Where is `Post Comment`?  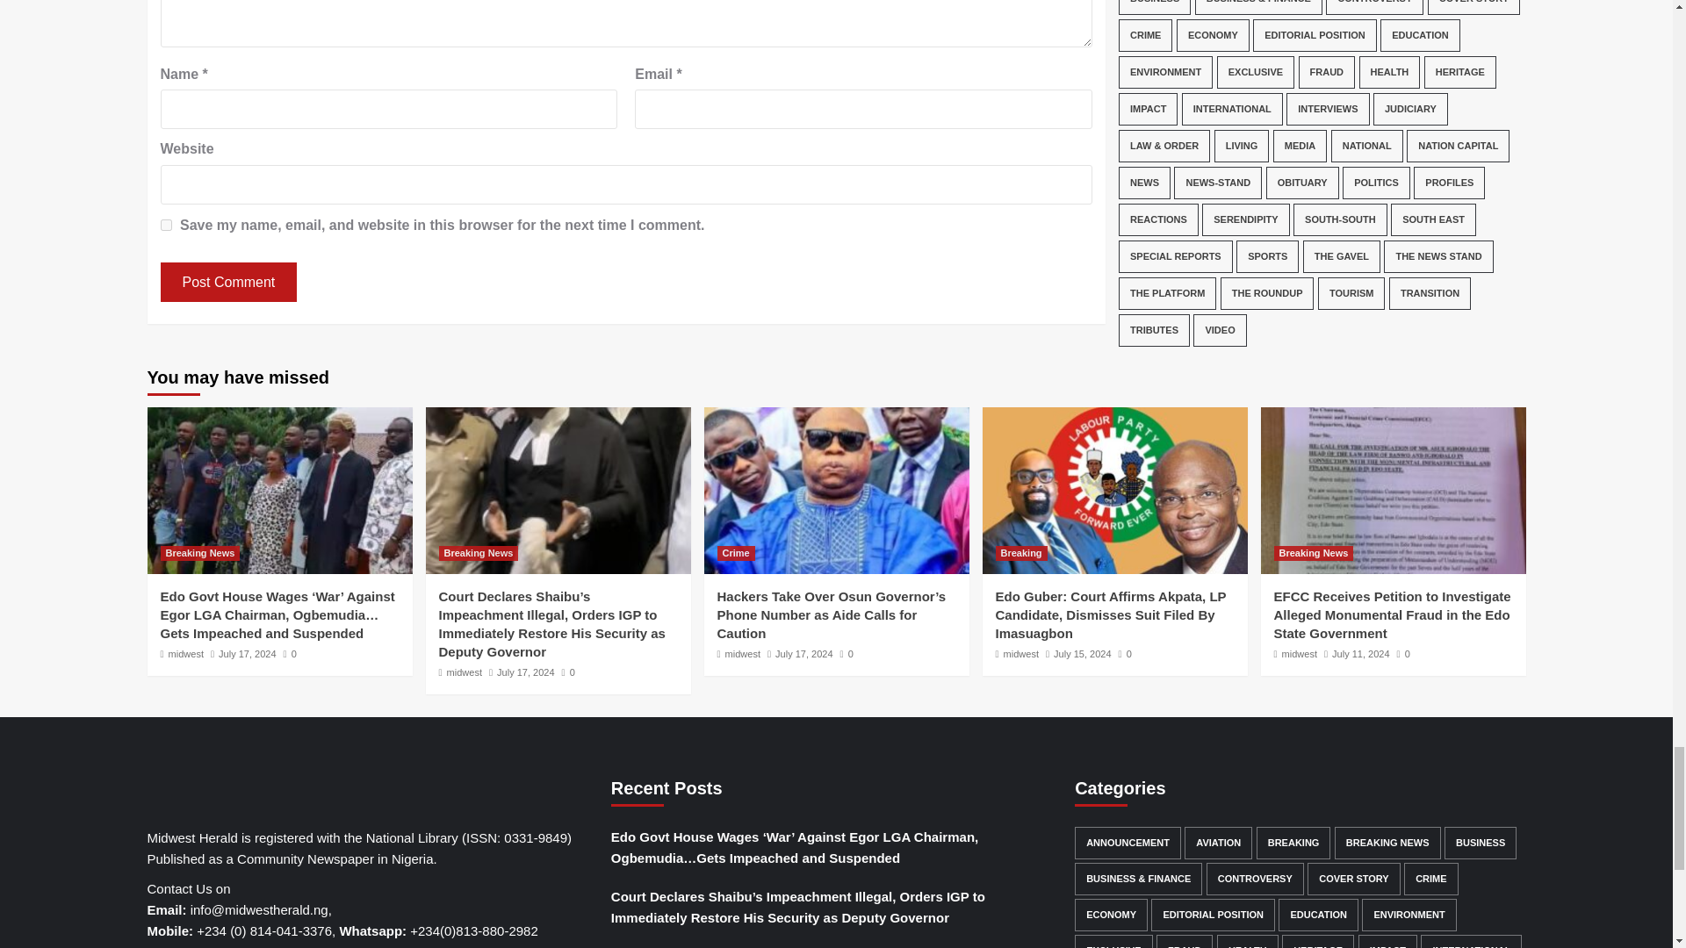
Post Comment is located at coordinates (228, 283).